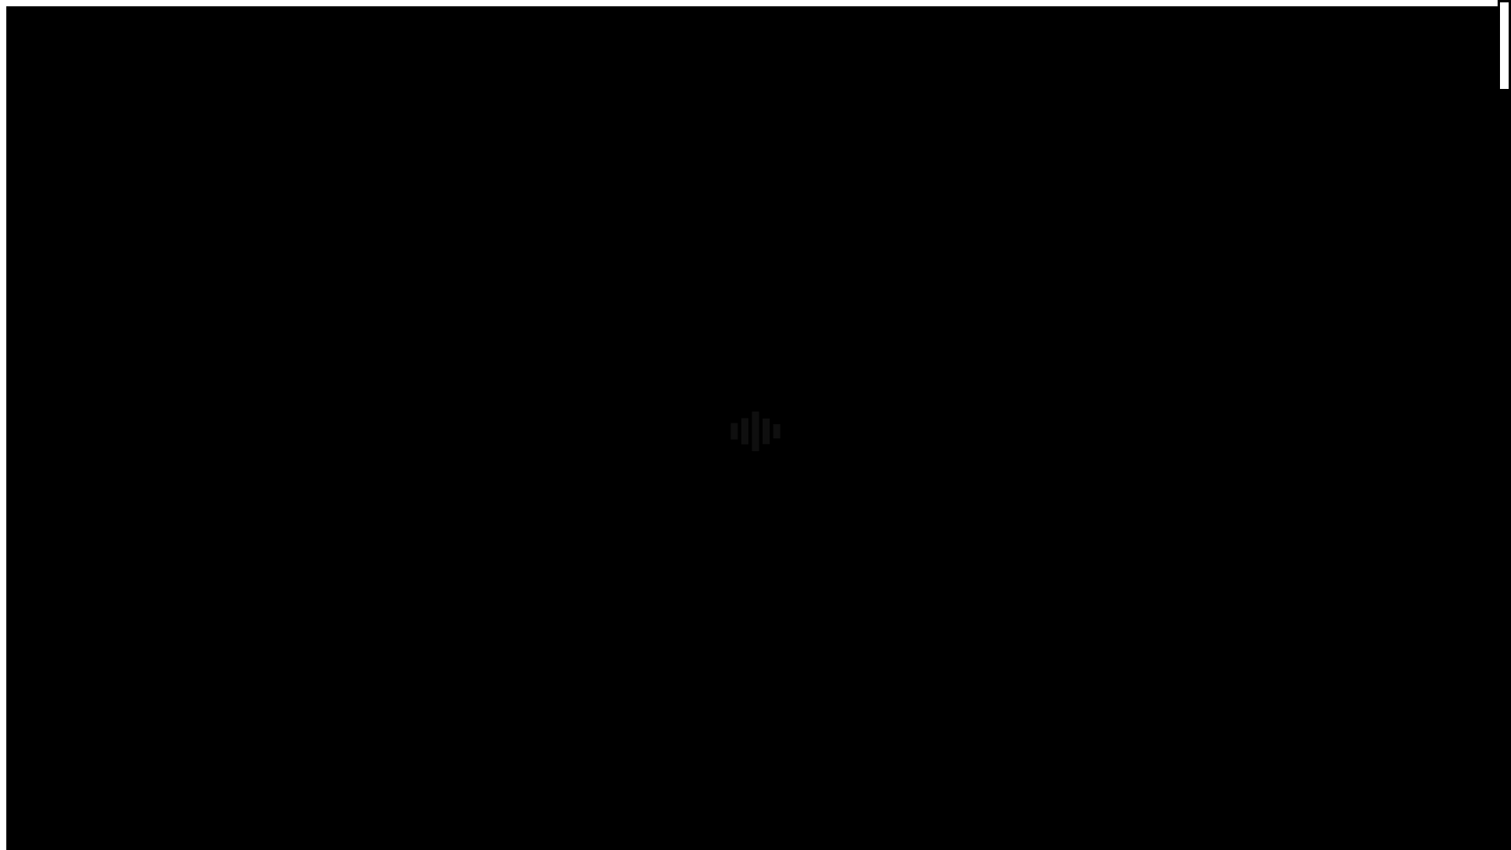 This screenshot has height=850, width=1511. I want to click on Product Range, so click(76, 186).